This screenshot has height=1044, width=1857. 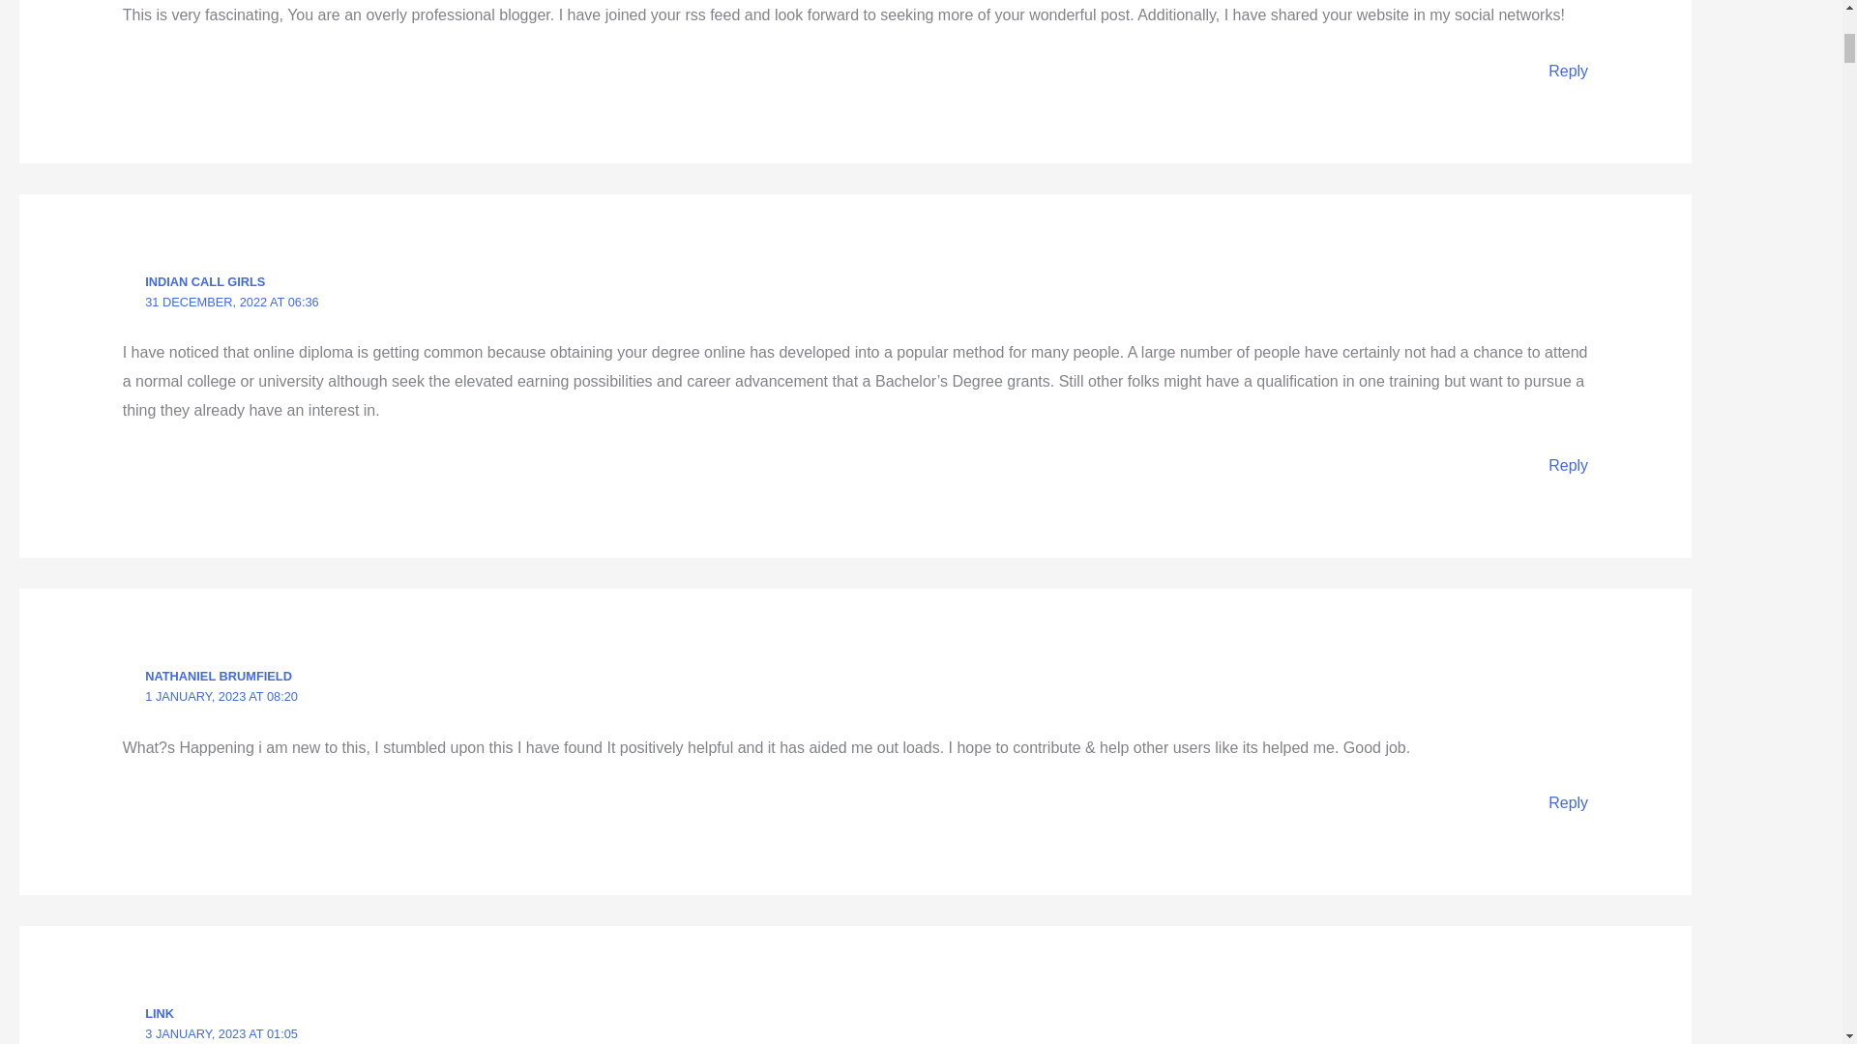 What do you see at coordinates (1568, 71) in the screenshot?
I see `Reply` at bounding box center [1568, 71].